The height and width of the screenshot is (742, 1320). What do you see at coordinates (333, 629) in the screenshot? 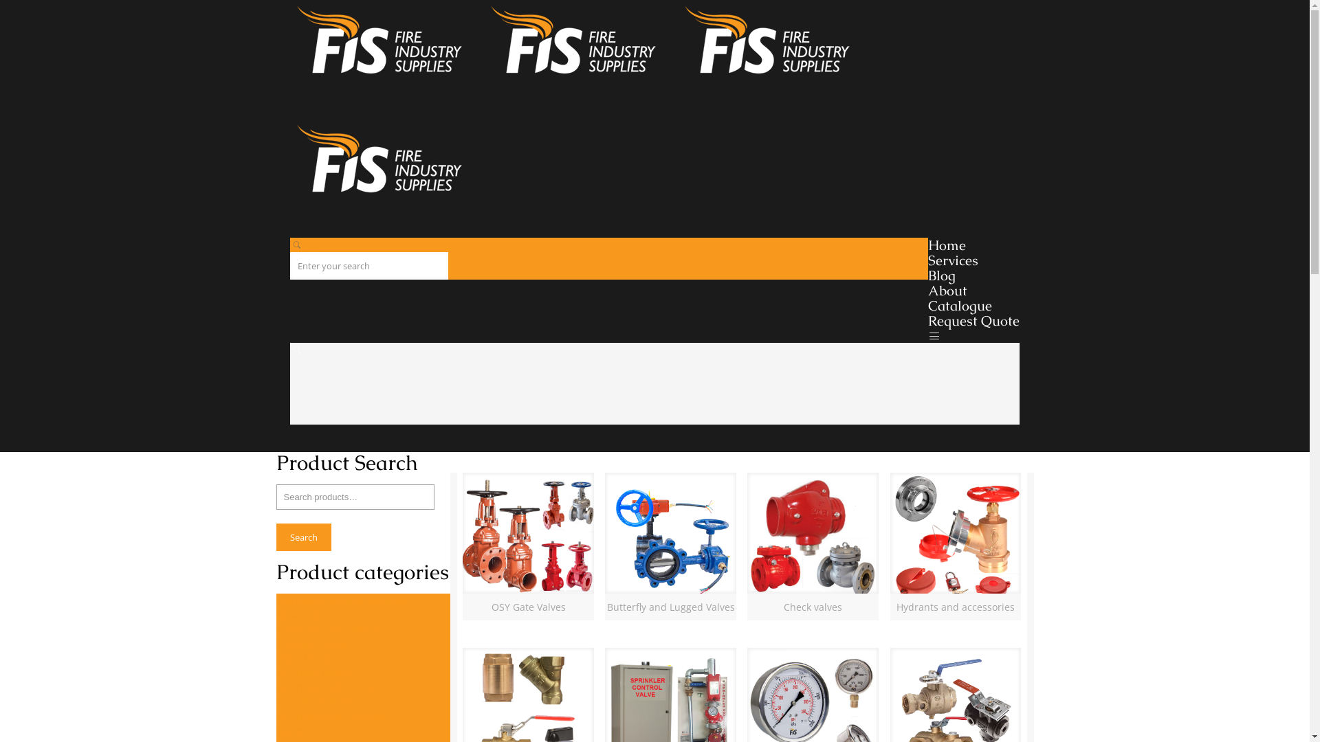
I see `Potter Pressure Switches` at bounding box center [333, 629].